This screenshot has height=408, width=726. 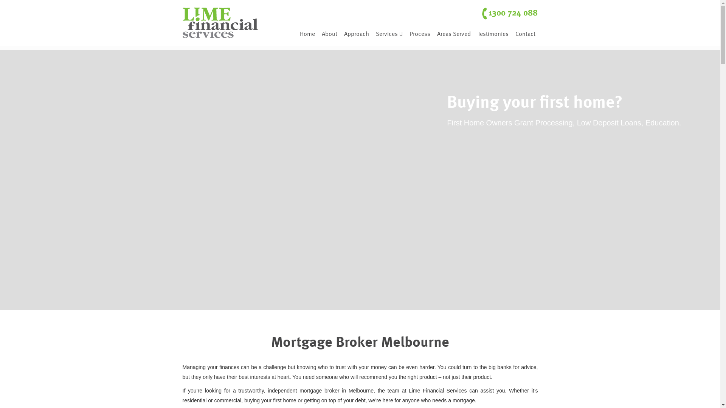 What do you see at coordinates (526, 32) in the screenshot?
I see `Contact` at bounding box center [526, 32].